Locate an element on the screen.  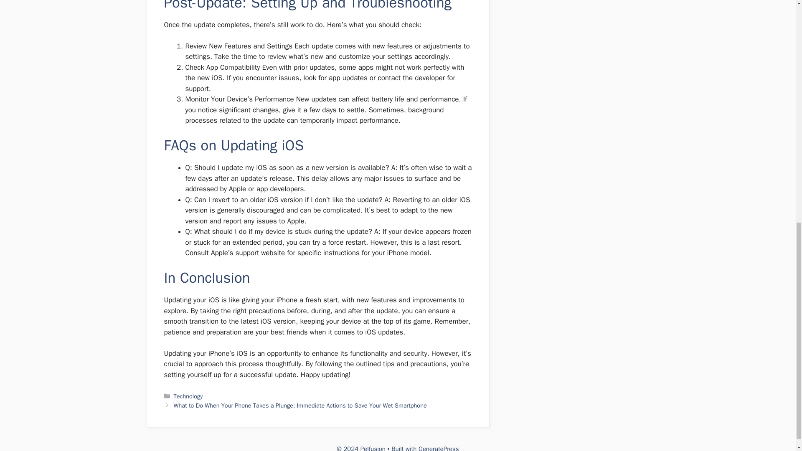
GeneratePress is located at coordinates (439, 448).